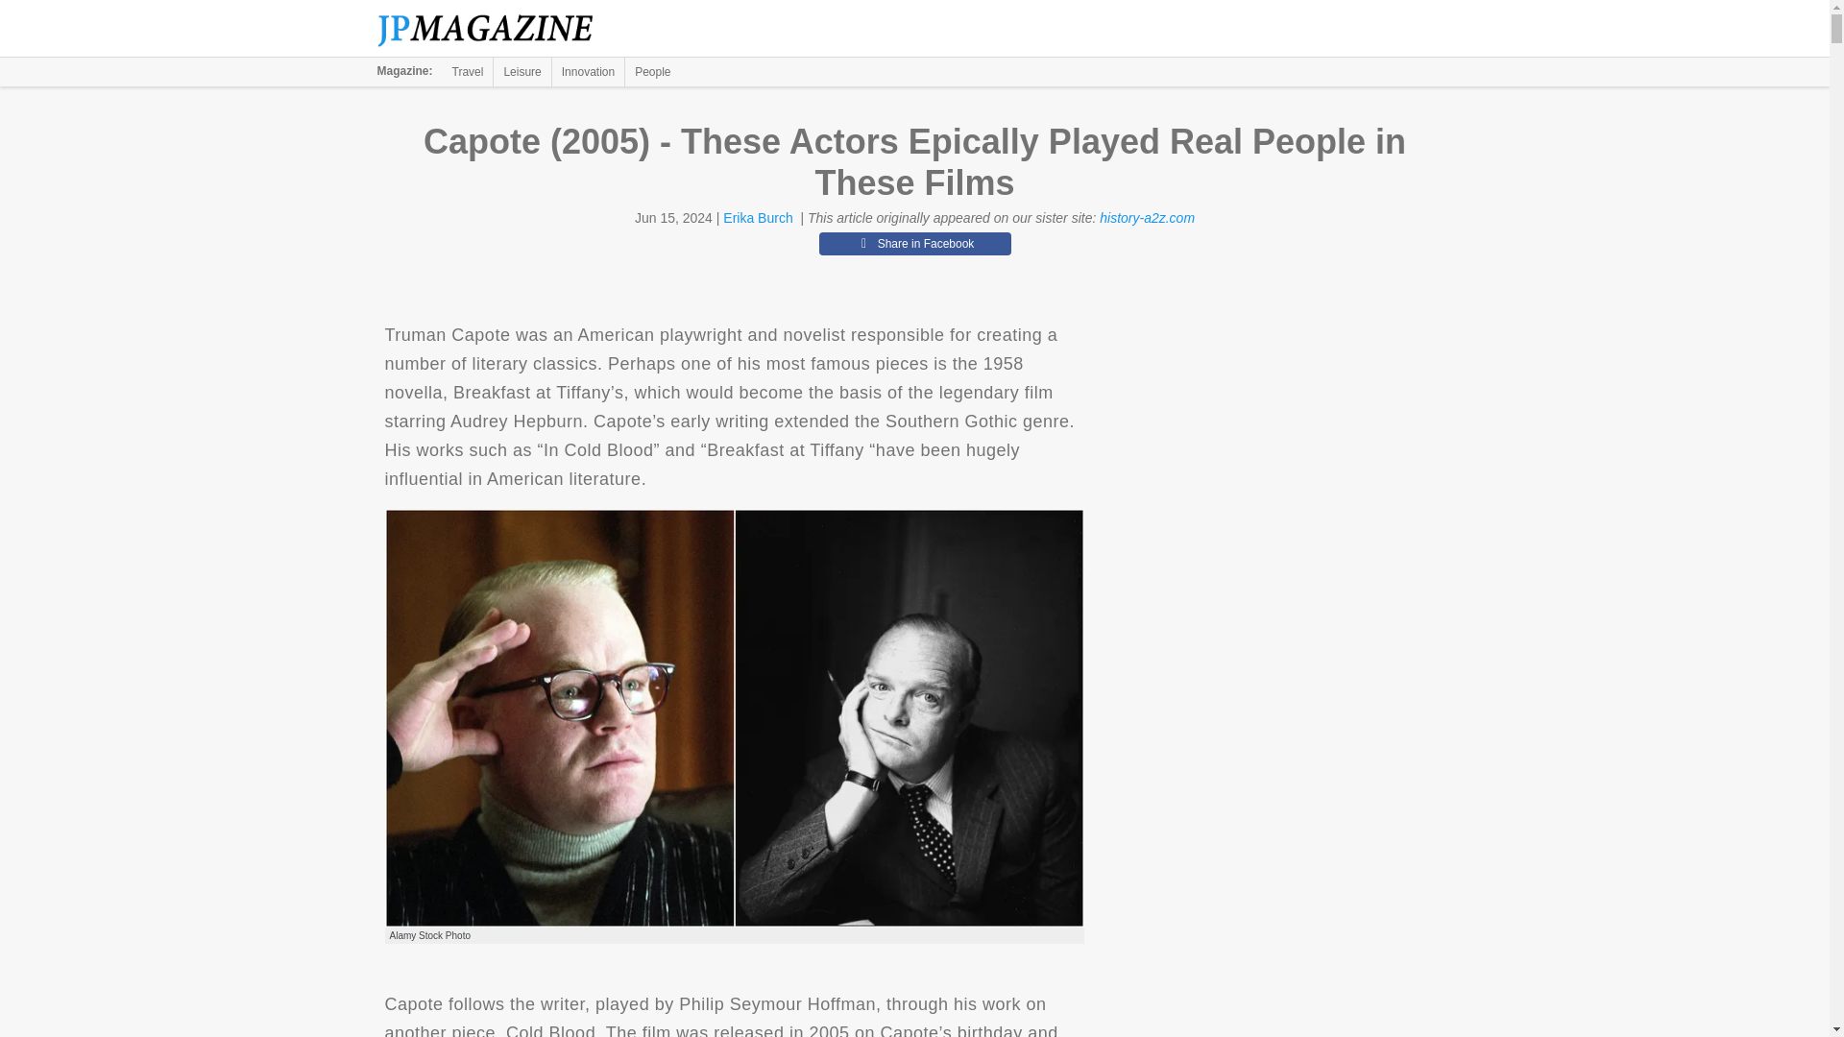 The image size is (1844, 1037). What do you see at coordinates (468, 71) in the screenshot?
I see `Travel` at bounding box center [468, 71].